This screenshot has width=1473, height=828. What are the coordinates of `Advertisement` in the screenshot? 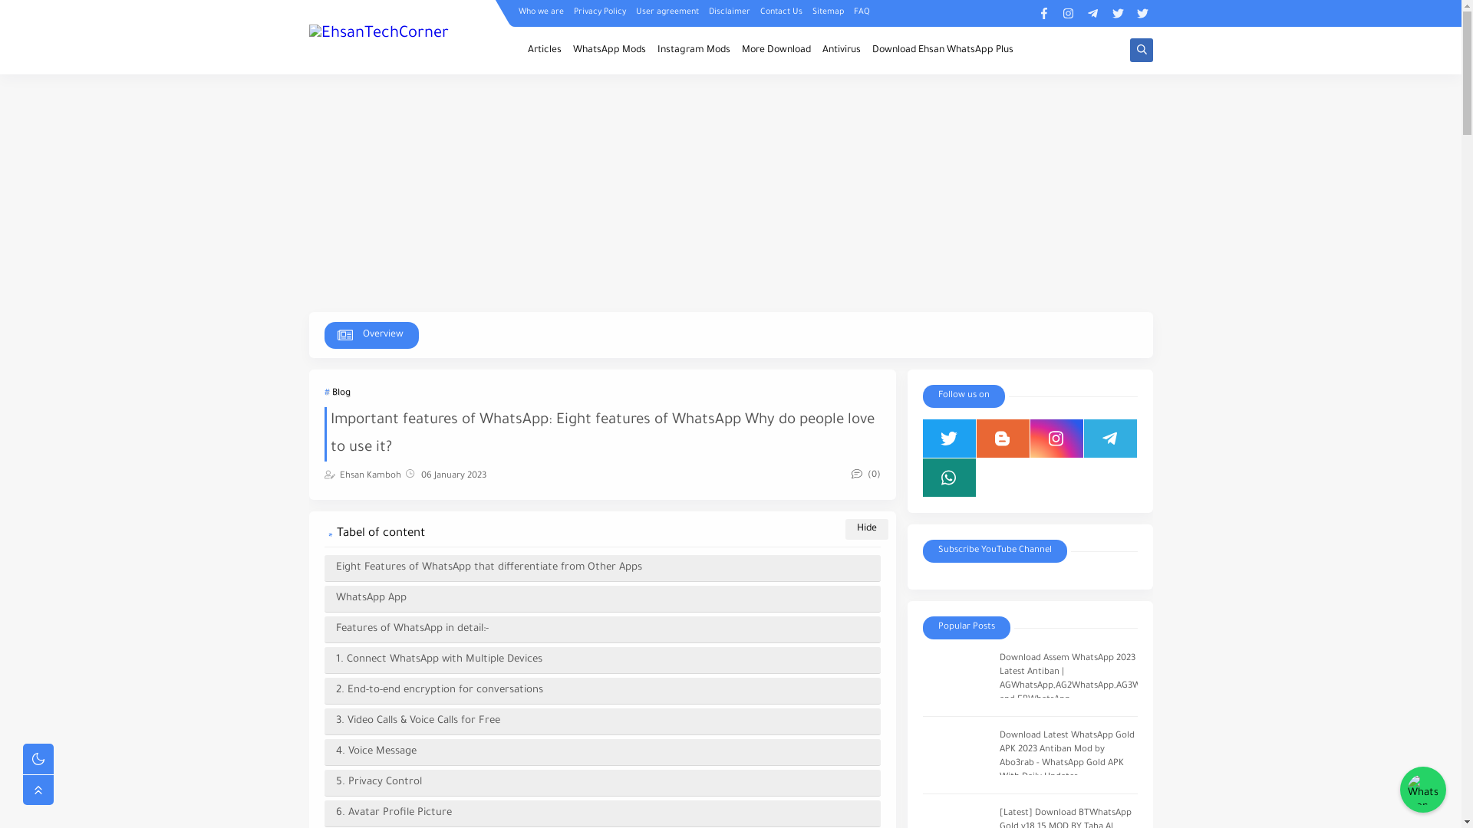 It's located at (730, 193).